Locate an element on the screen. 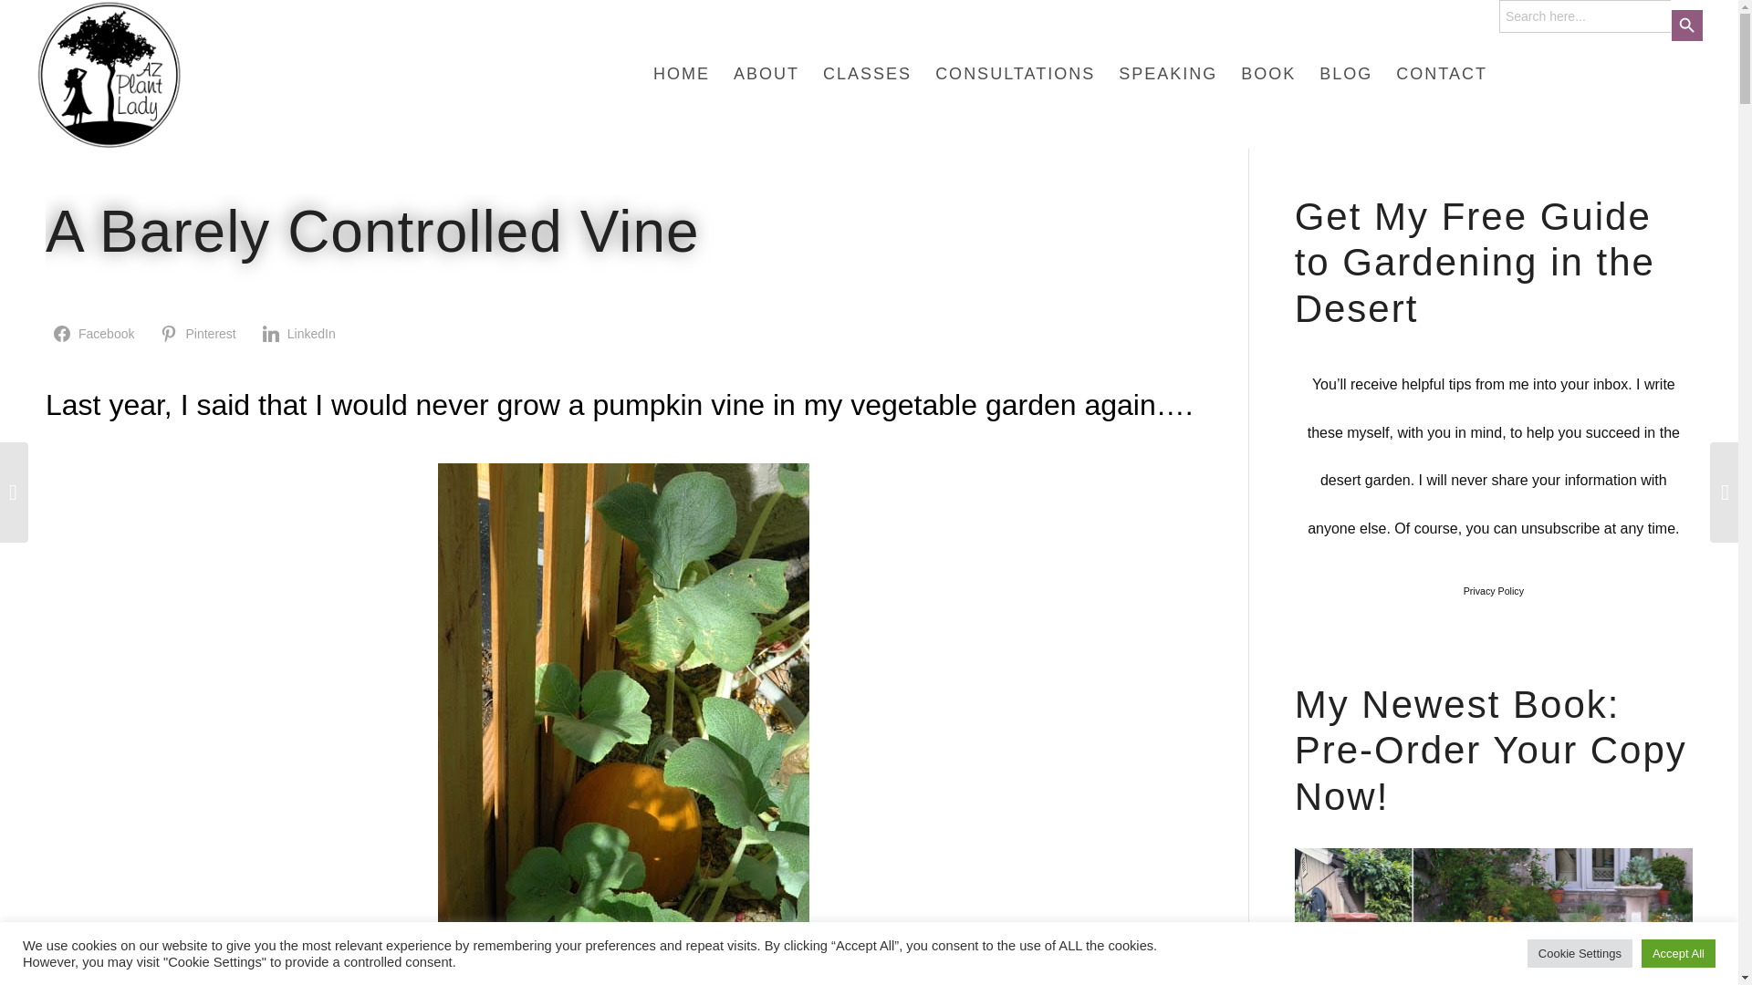  Pinterest is located at coordinates (201, 333).